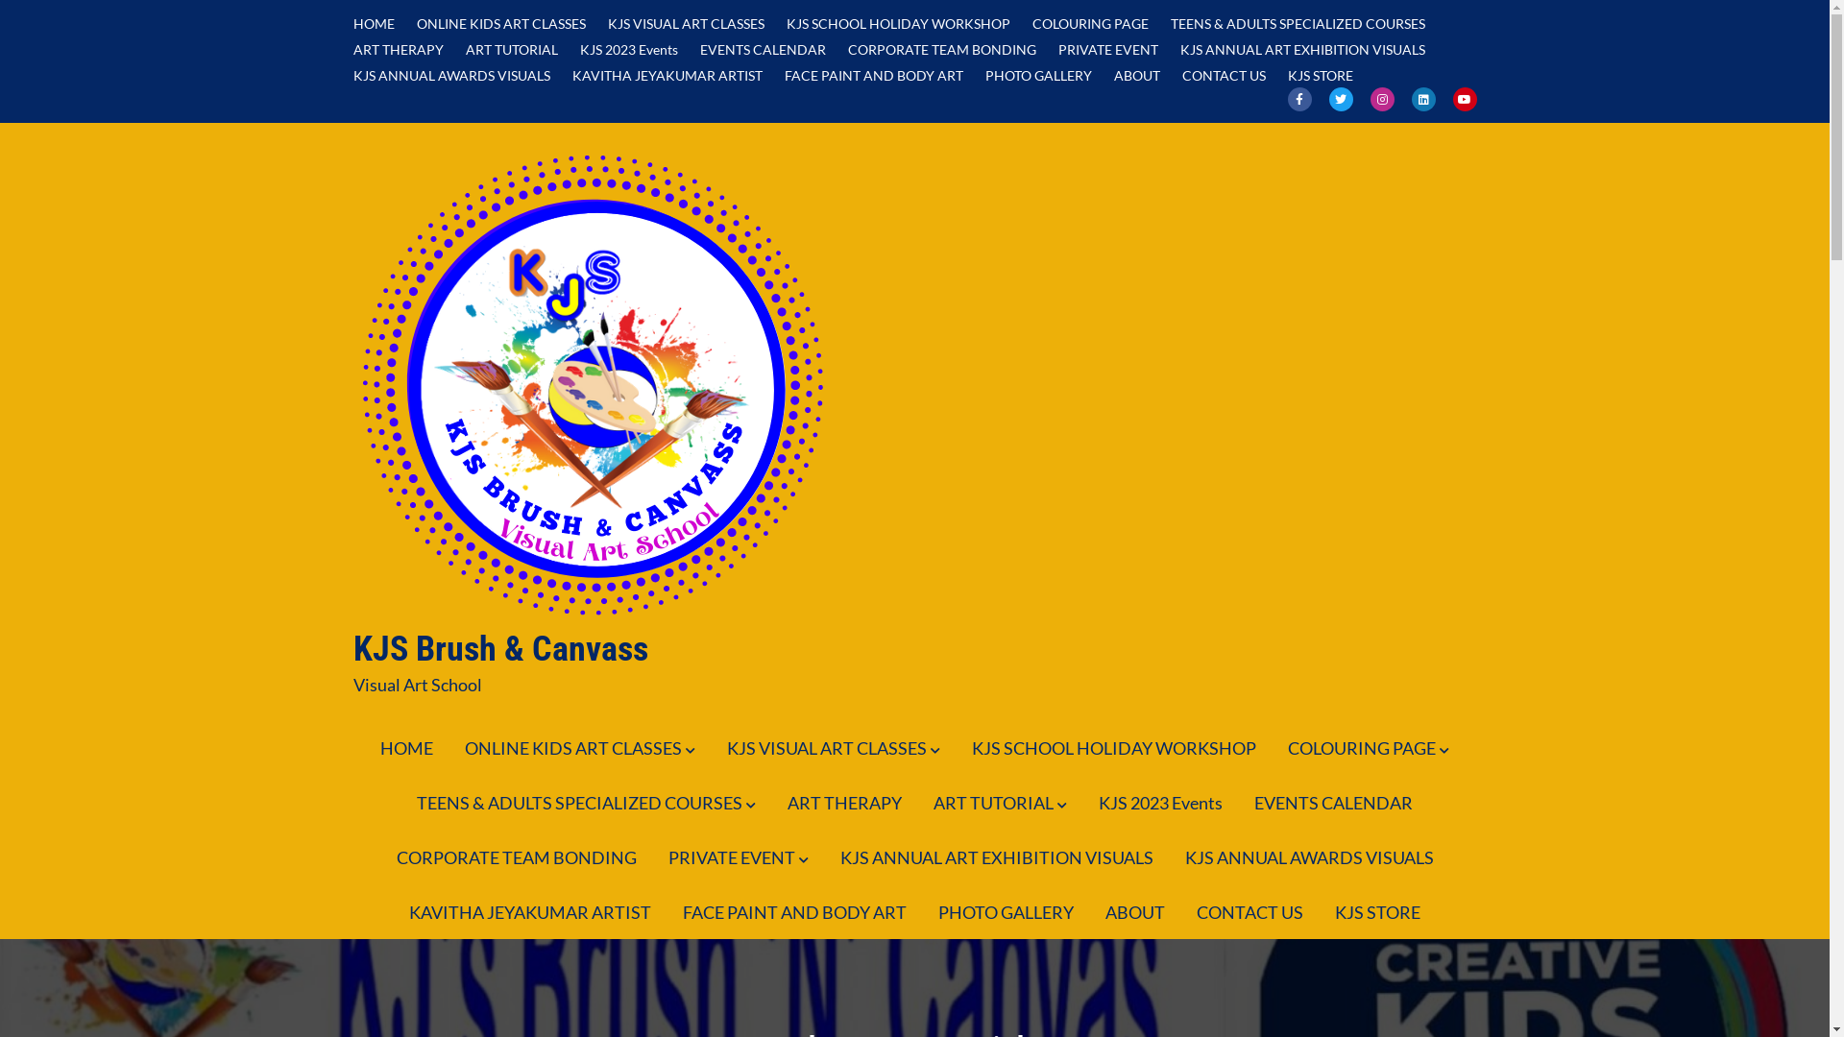 Image resolution: width=1844 pixels, height=1037 pixels. I want to click on COLOURING PAGE, so click(1089, 24).